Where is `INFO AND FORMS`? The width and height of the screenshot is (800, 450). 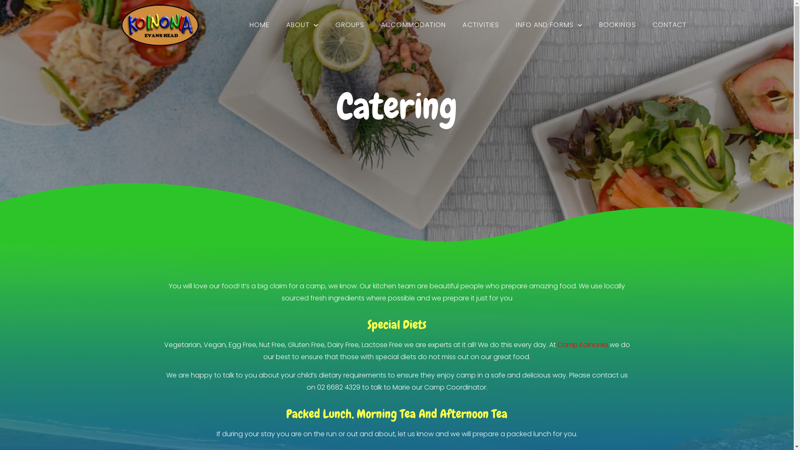 INFO AND FORMS is located at coordinates (549, 25).